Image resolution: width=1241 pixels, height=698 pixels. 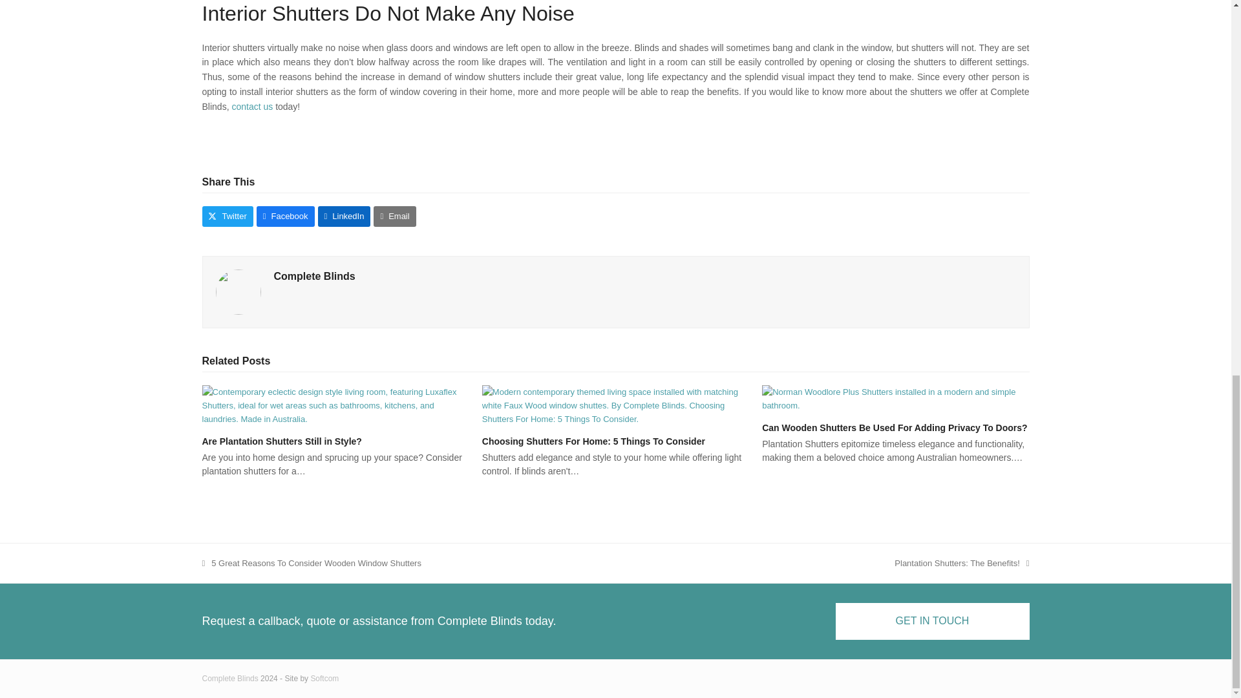 I want to click on Contact Complete Blinds Today, so click(x=344, y=216).